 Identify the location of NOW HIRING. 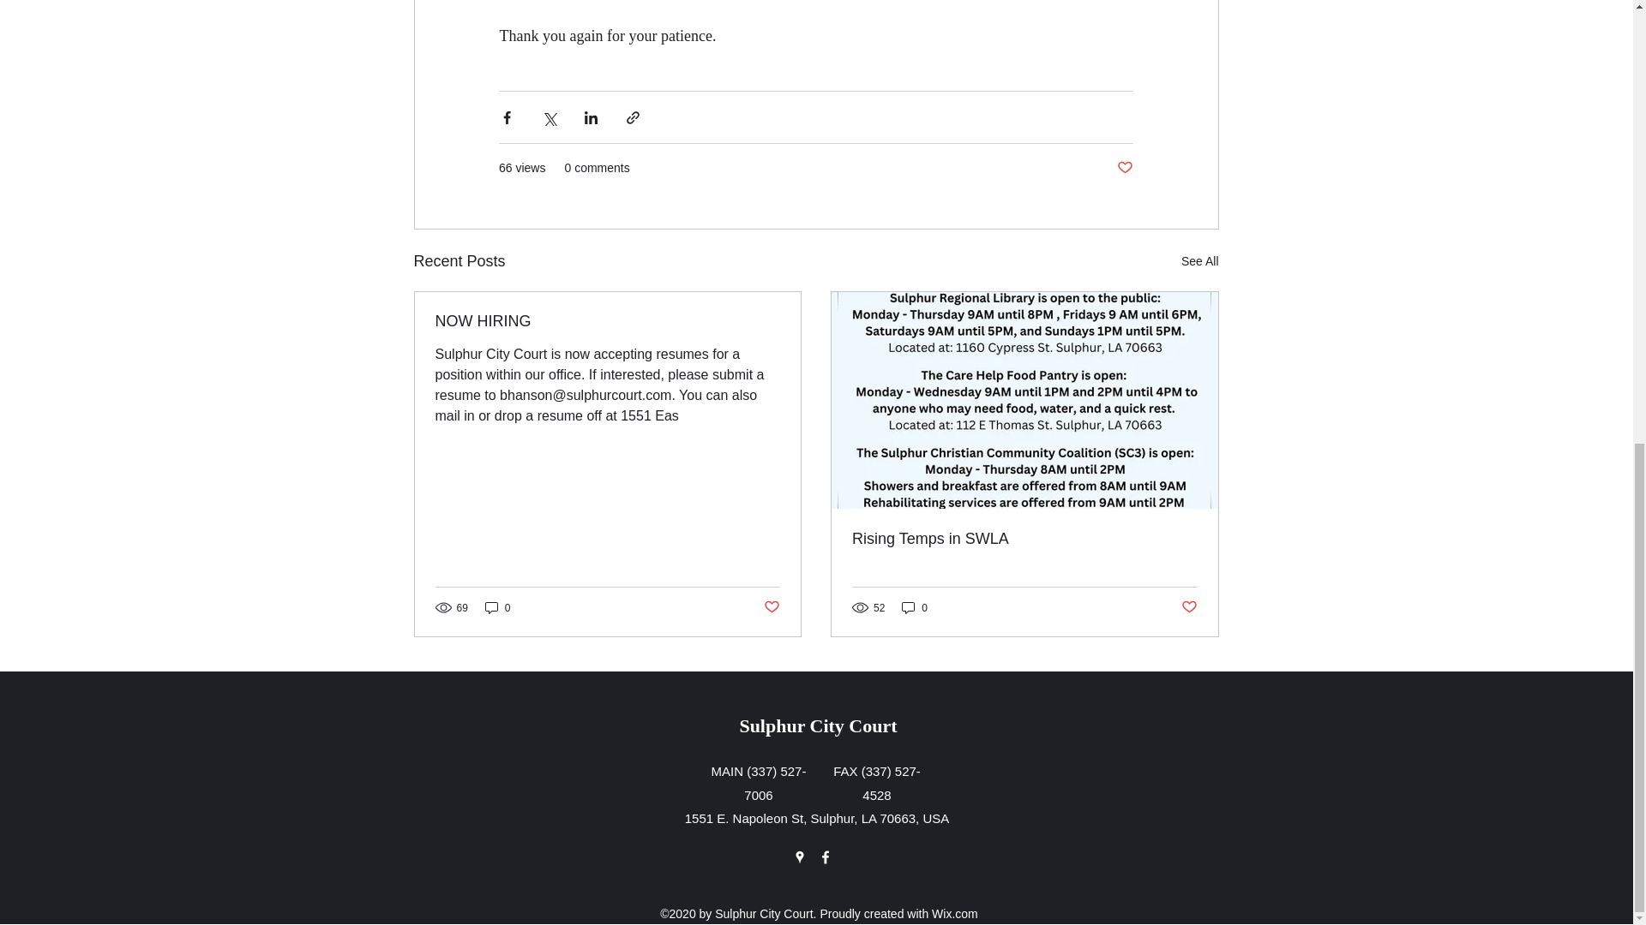
(608, 321).